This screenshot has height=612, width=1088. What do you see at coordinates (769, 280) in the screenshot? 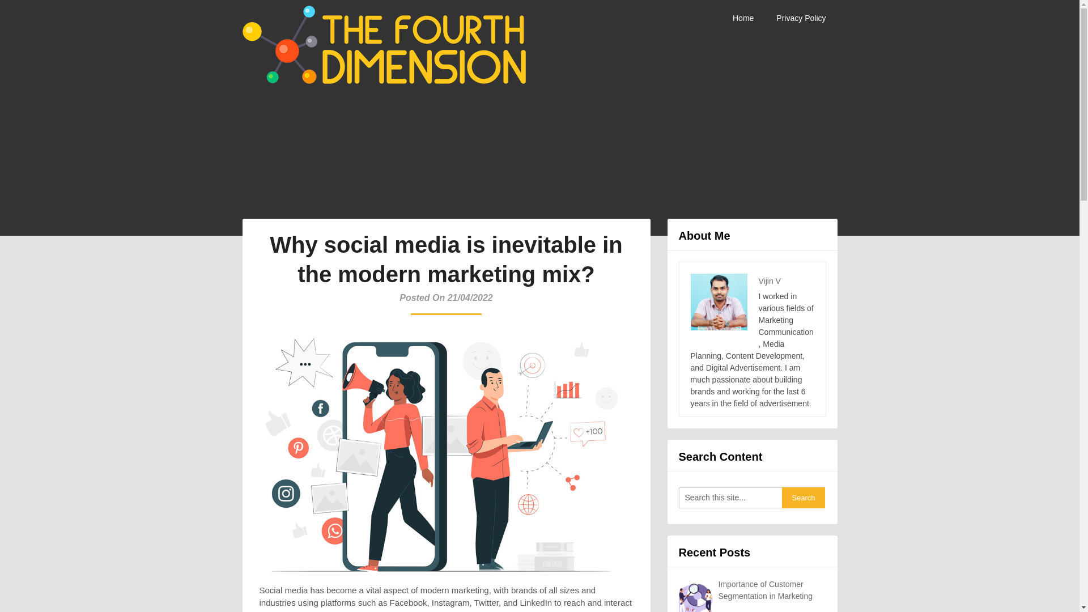
I see `Vijin V` at bounding box center [769, 280].